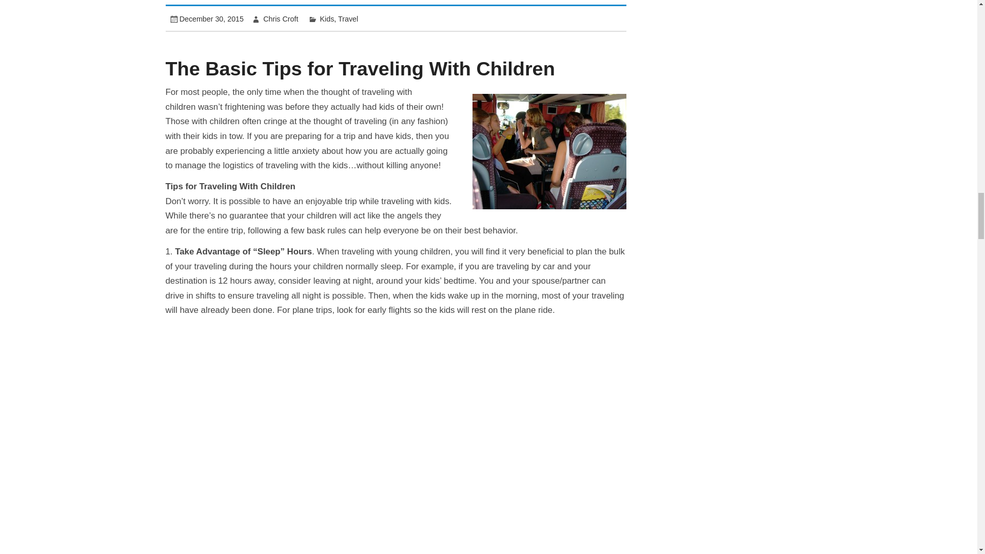  Describe the element at coordinates (280, 19) in the screenshot. I see `Chris Croft` at that location.